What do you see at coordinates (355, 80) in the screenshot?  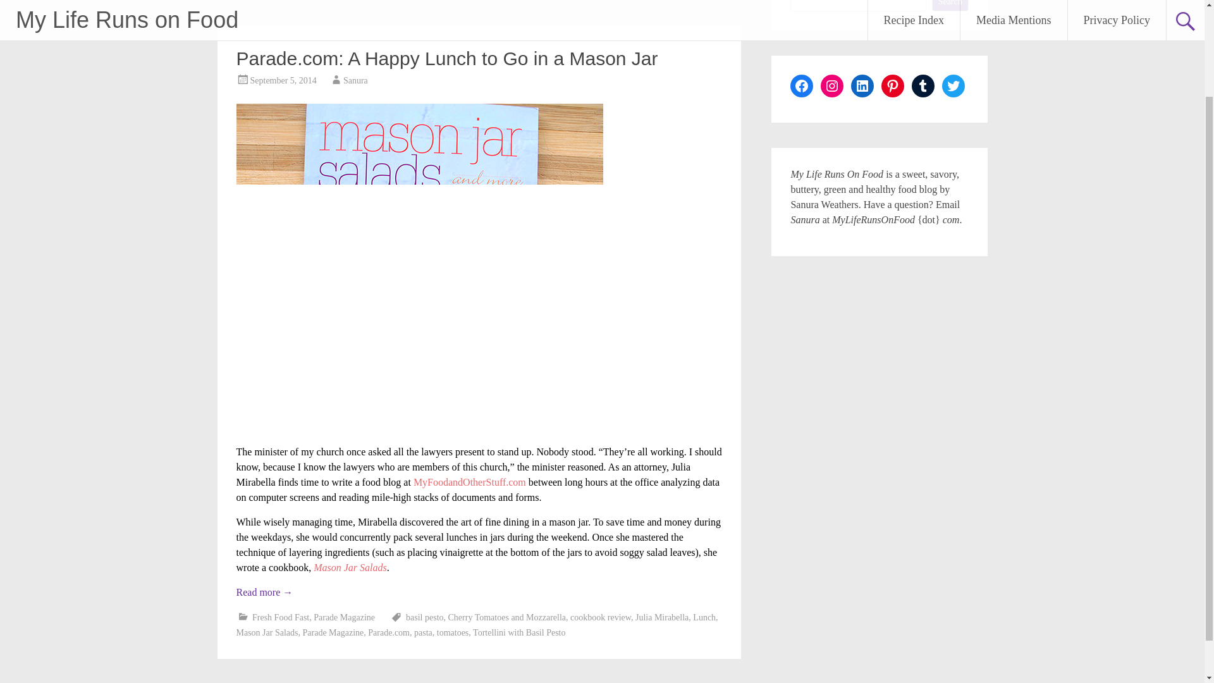 I see `Sanura` at bounding box center [355, 80].